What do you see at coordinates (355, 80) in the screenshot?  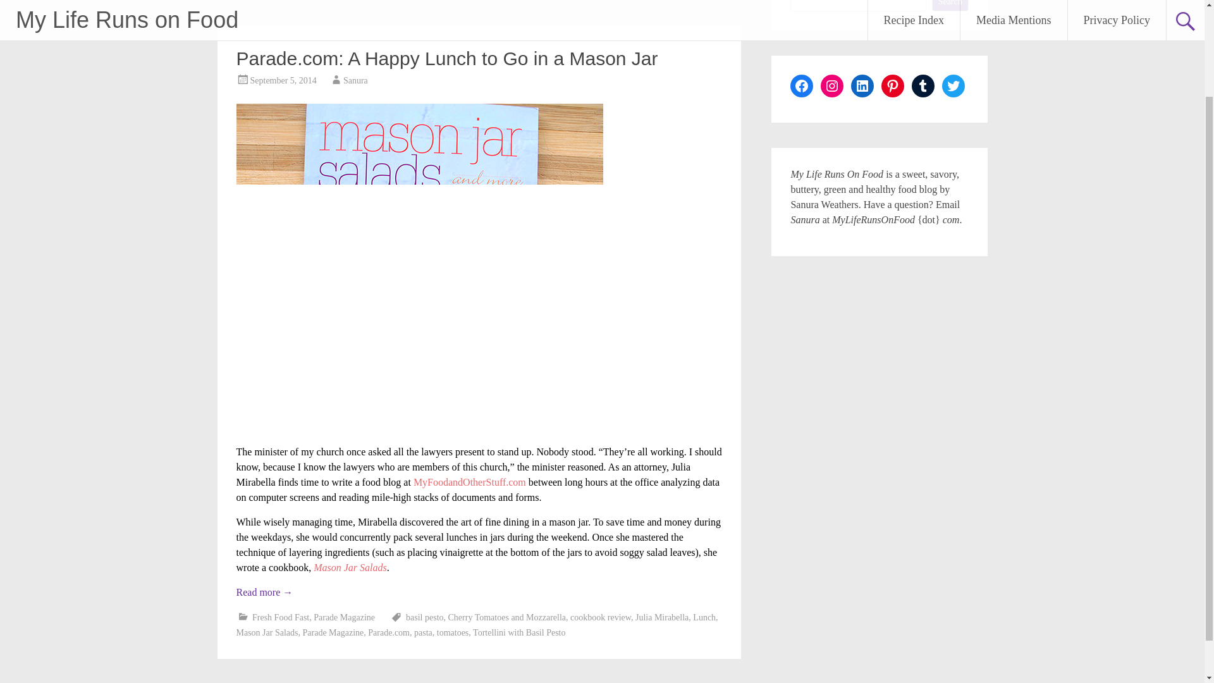 I see `Sanura` at bounding box center [355, 80].